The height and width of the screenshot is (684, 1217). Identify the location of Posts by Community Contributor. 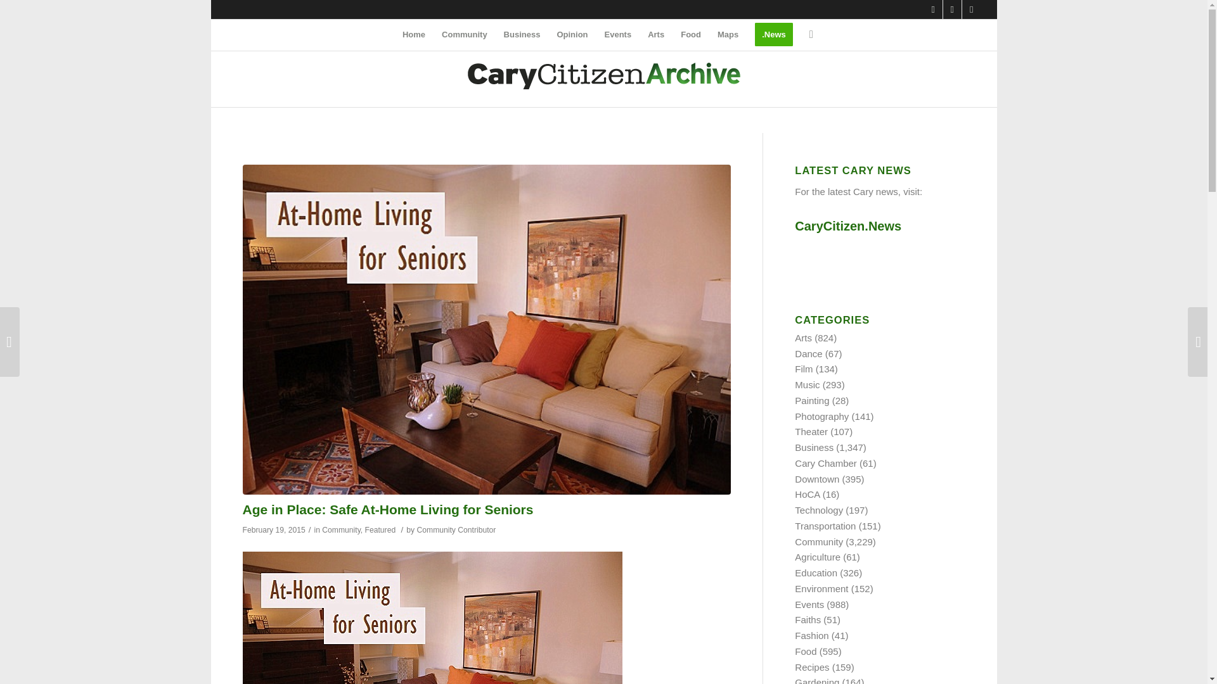
(456, 529).